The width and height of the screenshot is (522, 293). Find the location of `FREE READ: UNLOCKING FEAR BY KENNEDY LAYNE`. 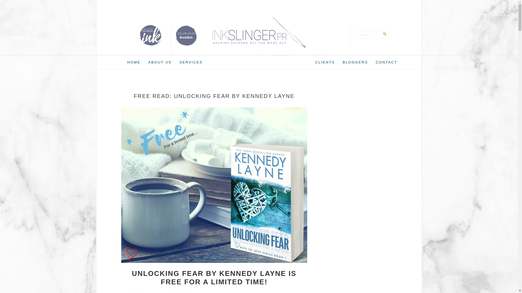

FREE READ: UNLOCKING FEAR BY KENNEDY LAYNE is located at coordinates (214, 96).